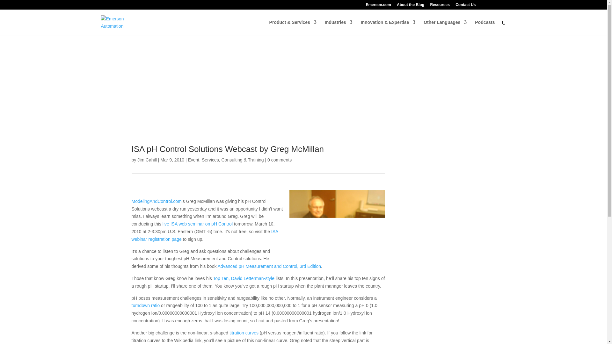  Describe the element at coordinates (378, 6) in the screenshot. I see `Emerson.com` at that location.